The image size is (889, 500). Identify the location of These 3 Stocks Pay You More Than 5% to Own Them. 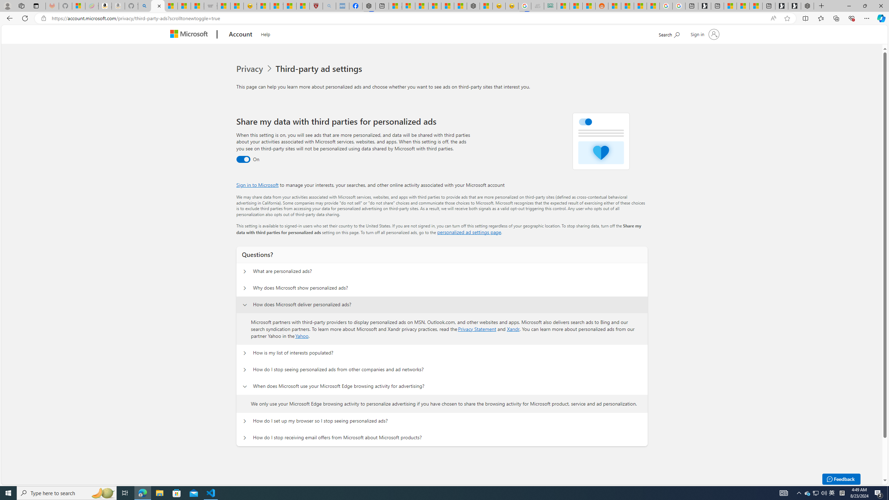
(756, 6).